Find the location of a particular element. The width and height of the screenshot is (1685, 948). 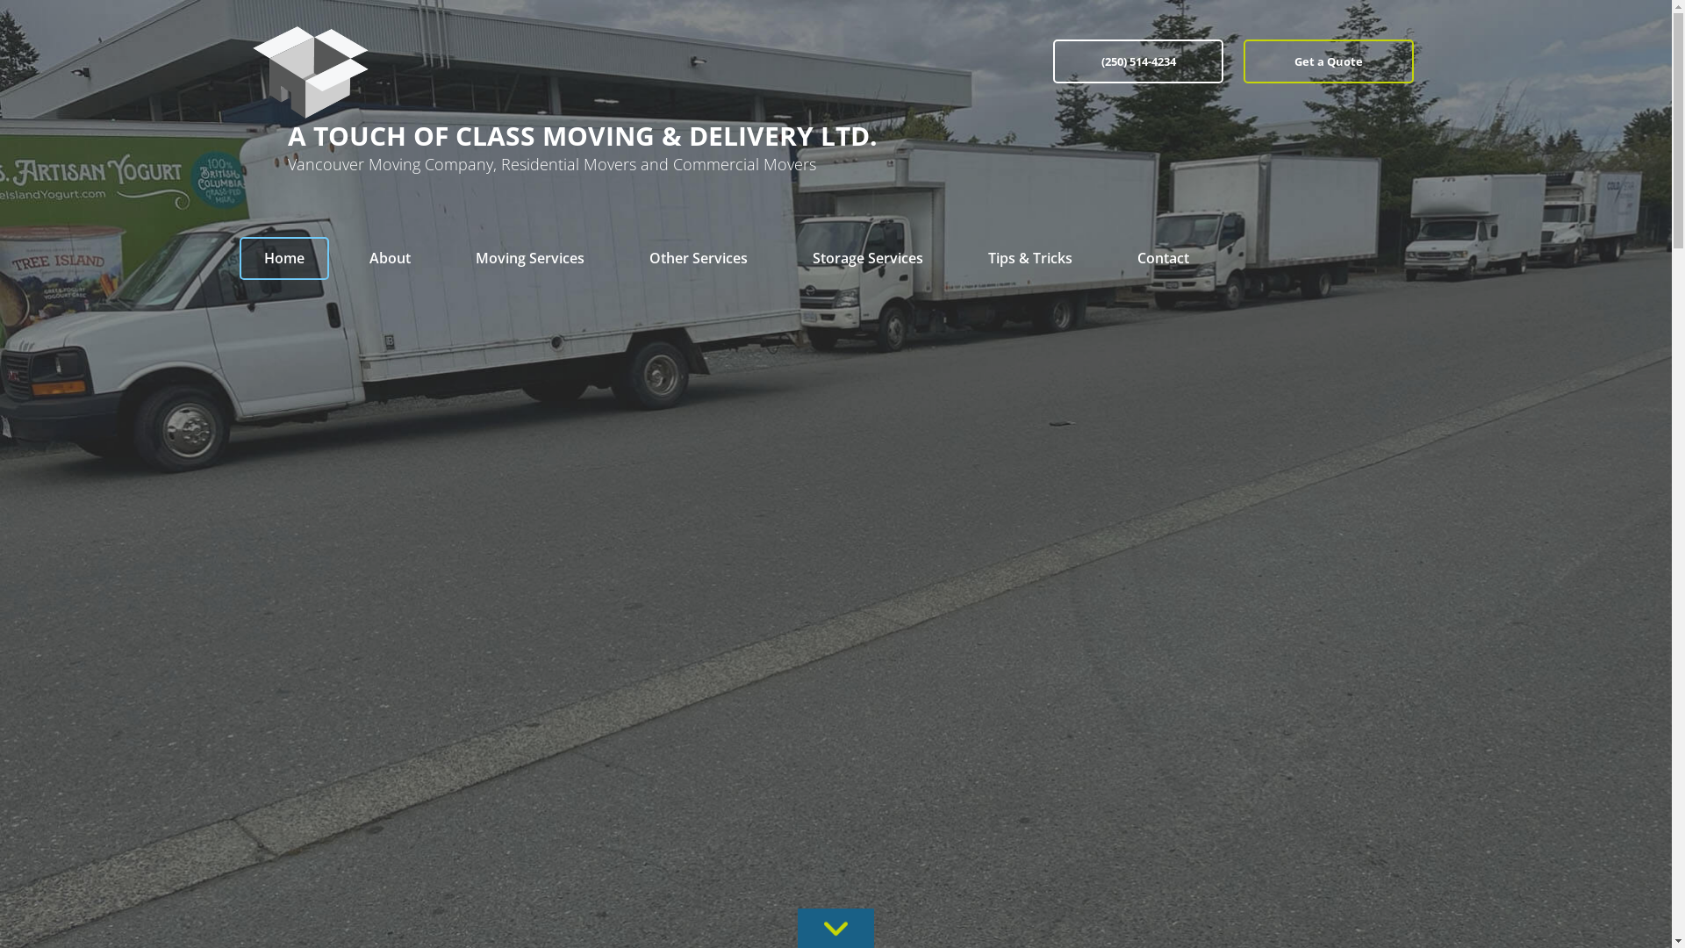

Industrial Moving is located at coordinates (530, 473).